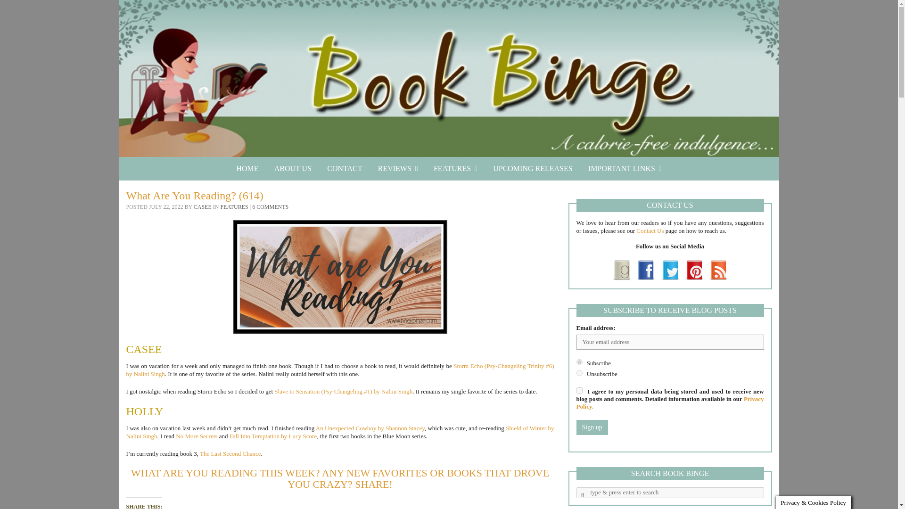  What do you see at coordinates (292, 169) in the screenshot?
I see `ABOUT US` at bounding box center [292, 169].